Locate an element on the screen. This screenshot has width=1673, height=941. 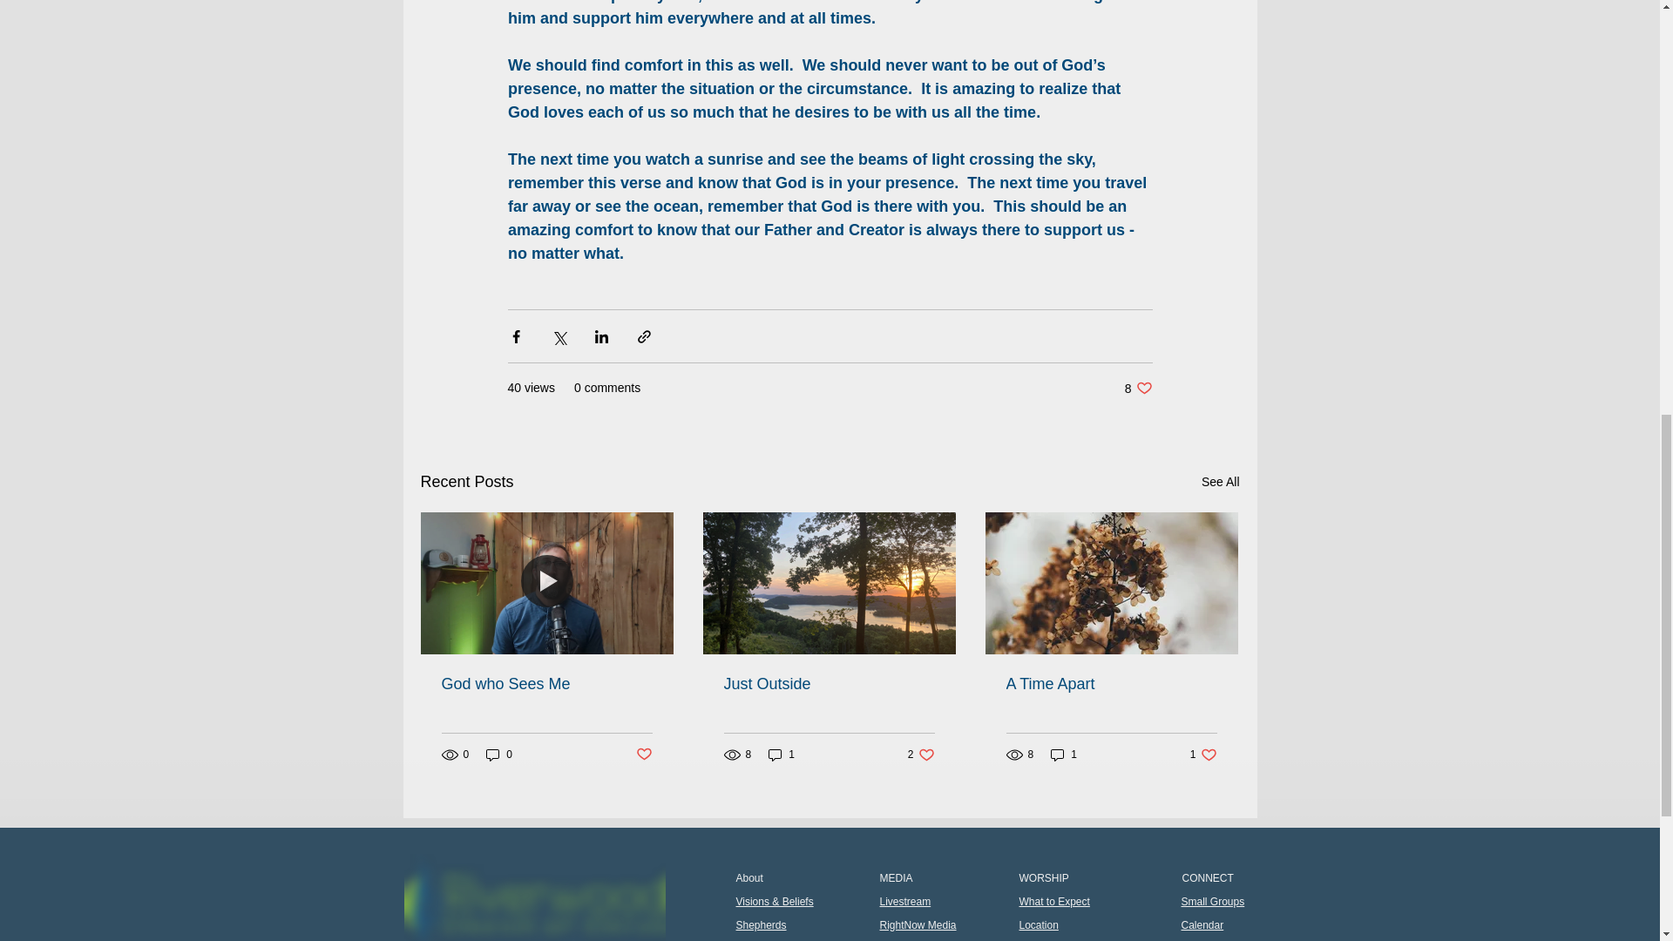
God who Sees Me is located at coordinates (498, 755).